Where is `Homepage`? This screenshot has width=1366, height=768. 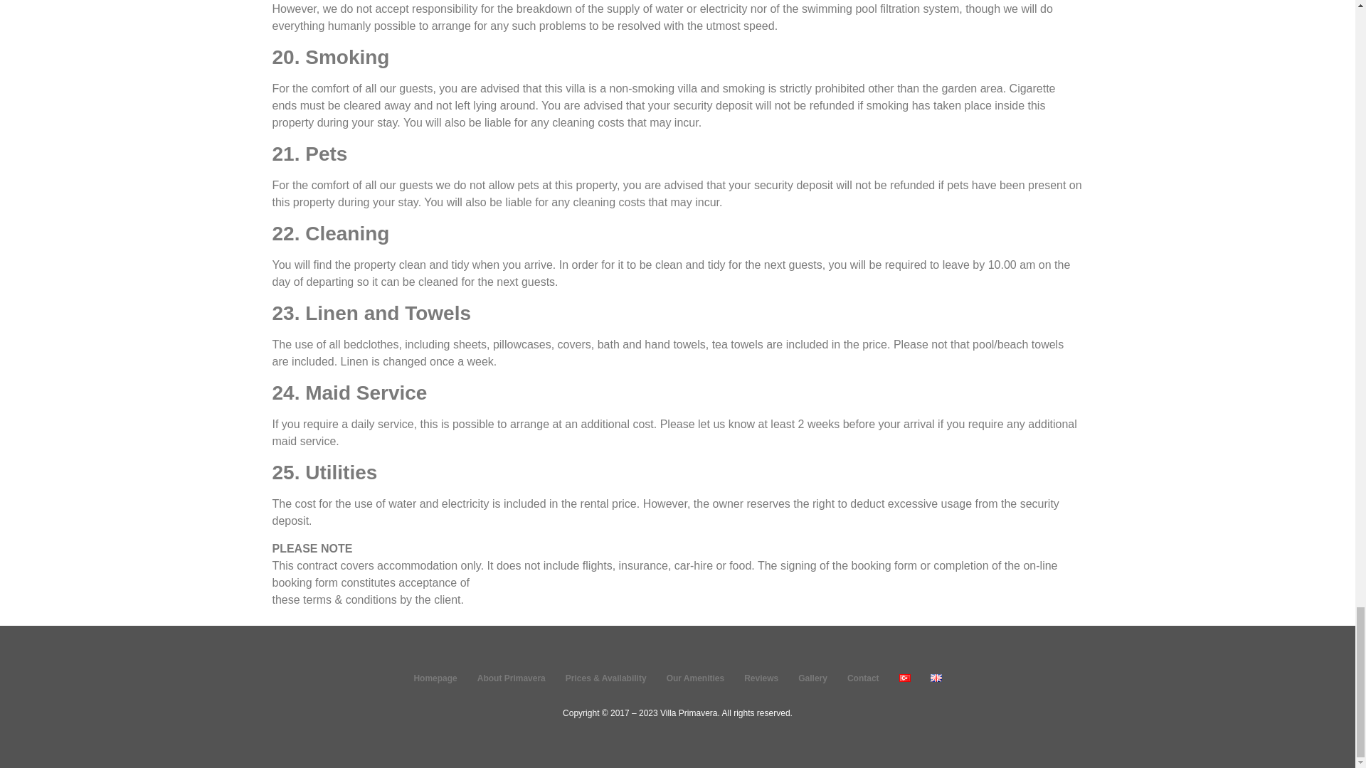 Homepage is located at coordinates (435, 678).